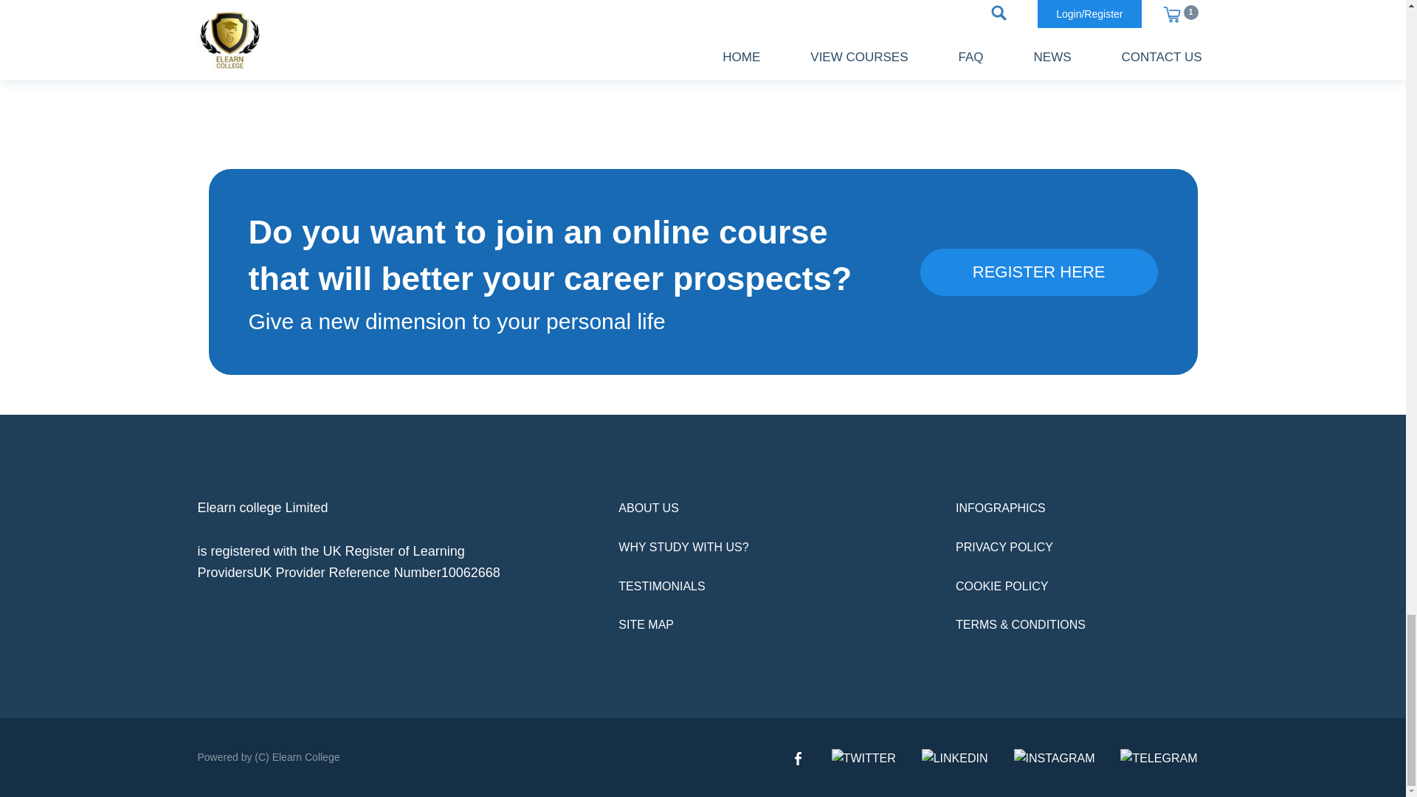 The image size is (1417, 797). I want to click on Follow us on Linkedin, so click(955, 757).